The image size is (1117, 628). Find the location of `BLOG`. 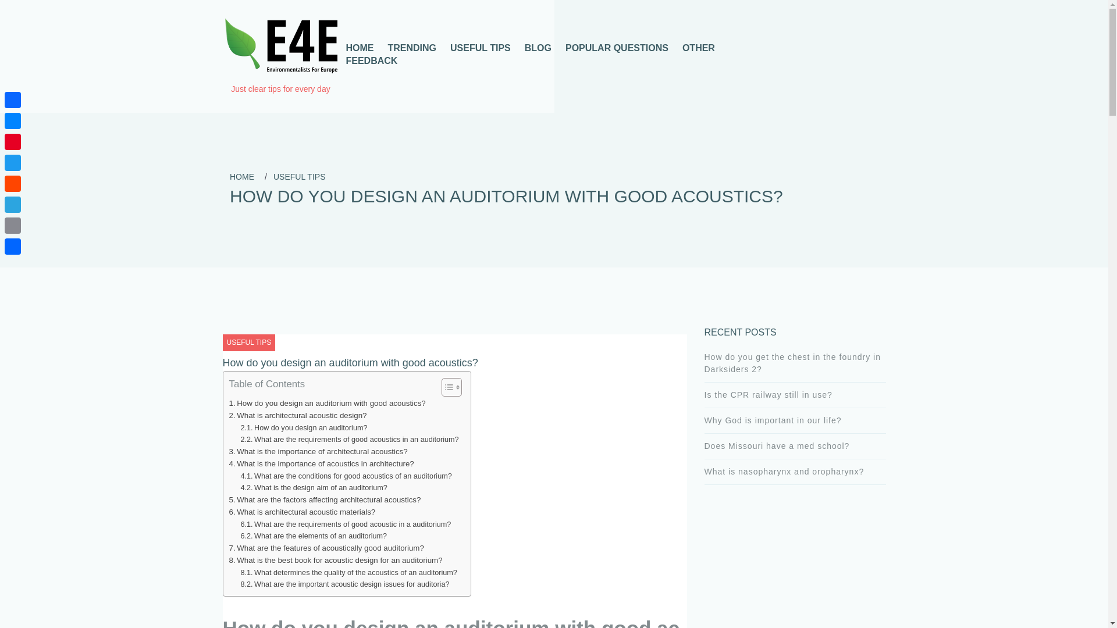

BLOG is located at coordinates (538, 48).